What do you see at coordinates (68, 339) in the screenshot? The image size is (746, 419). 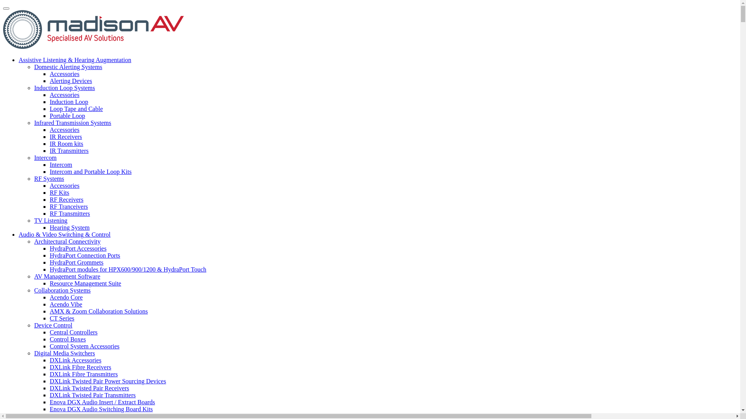 I see `Control Boxes` at bounding box center [68, 339].